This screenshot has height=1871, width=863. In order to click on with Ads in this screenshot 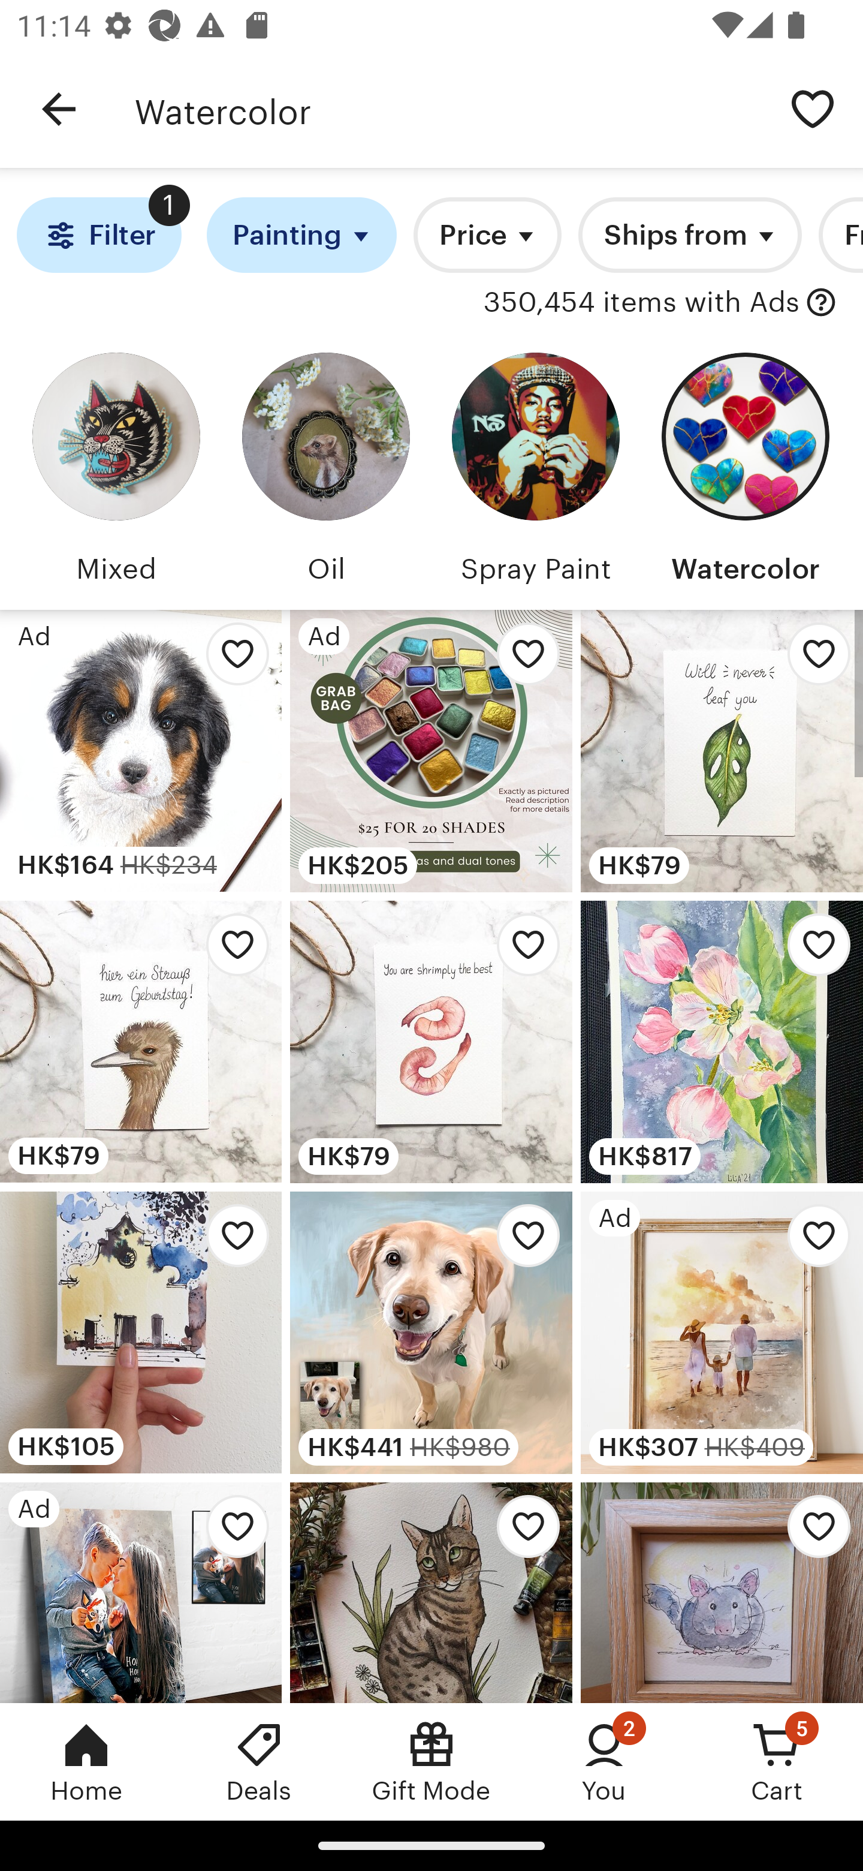, I will do `click(821, 303)`.